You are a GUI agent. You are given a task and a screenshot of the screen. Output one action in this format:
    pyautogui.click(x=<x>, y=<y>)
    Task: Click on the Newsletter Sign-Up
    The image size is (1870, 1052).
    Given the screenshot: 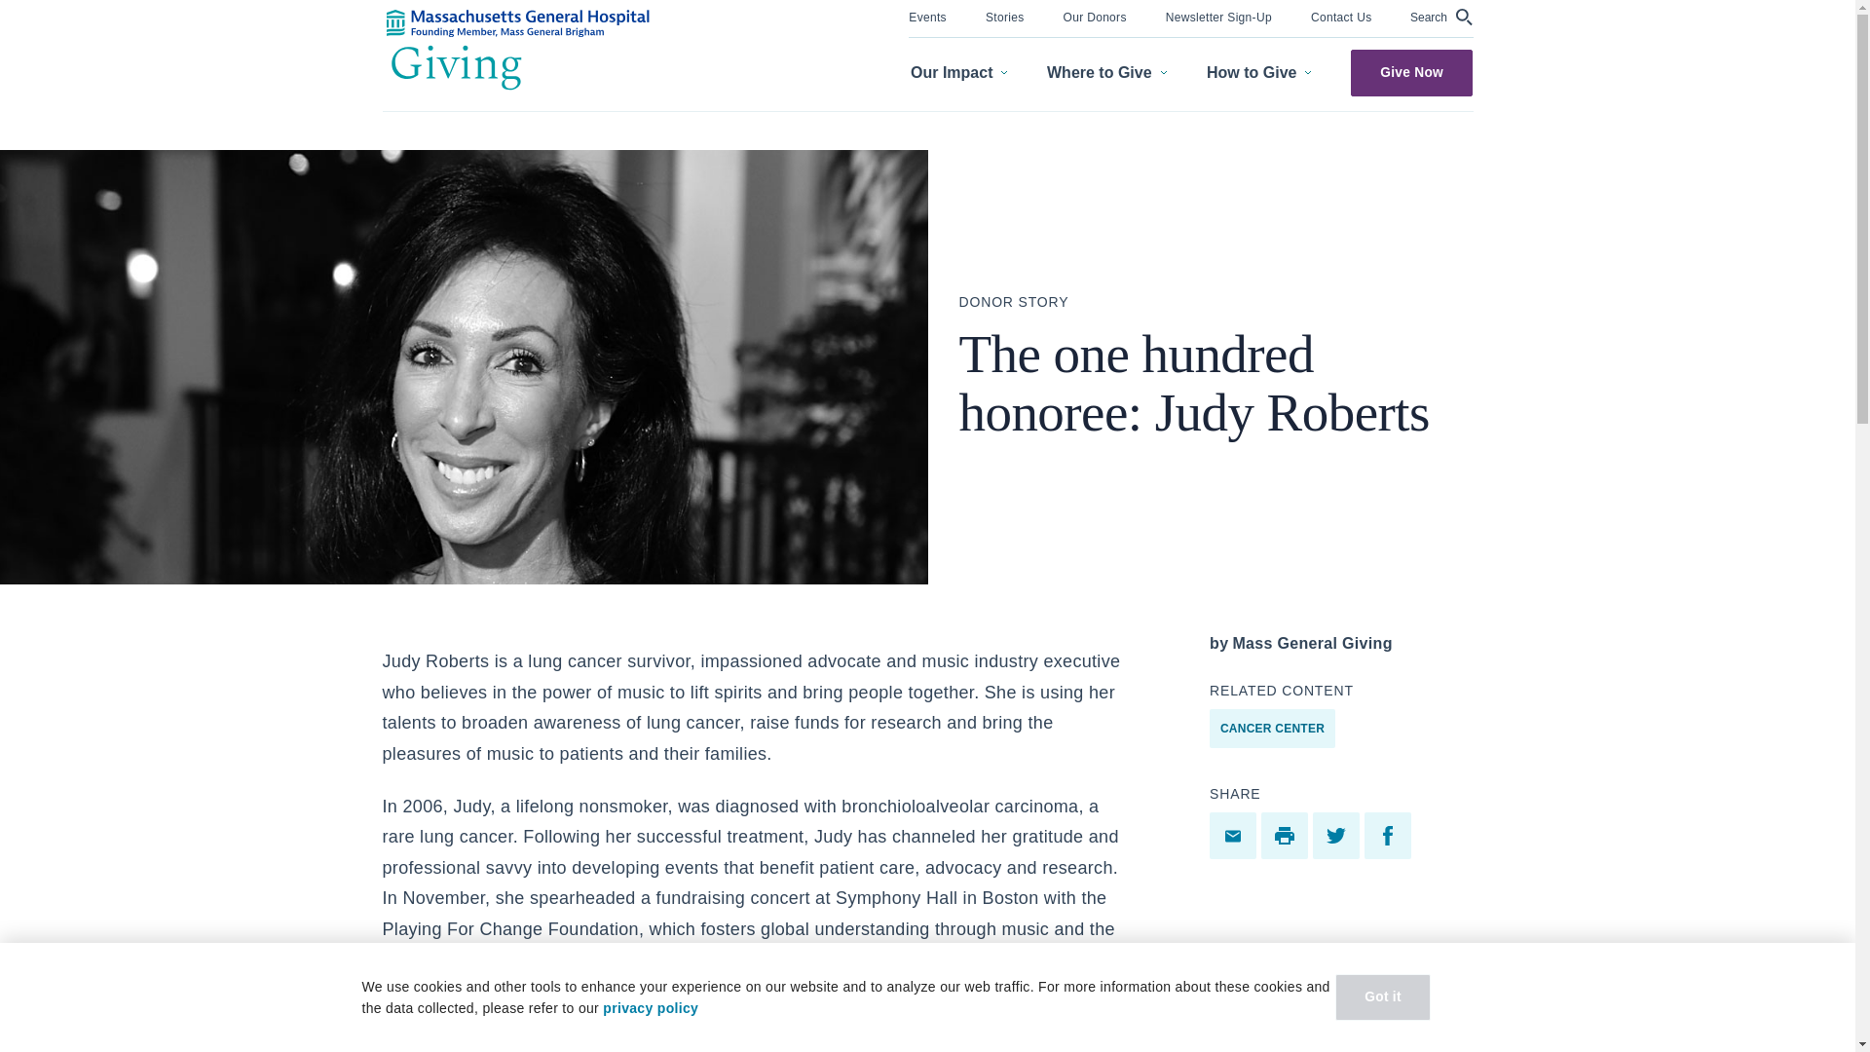 What is the action you would take?
    pyautogui.click(x=1217, y=16)
    